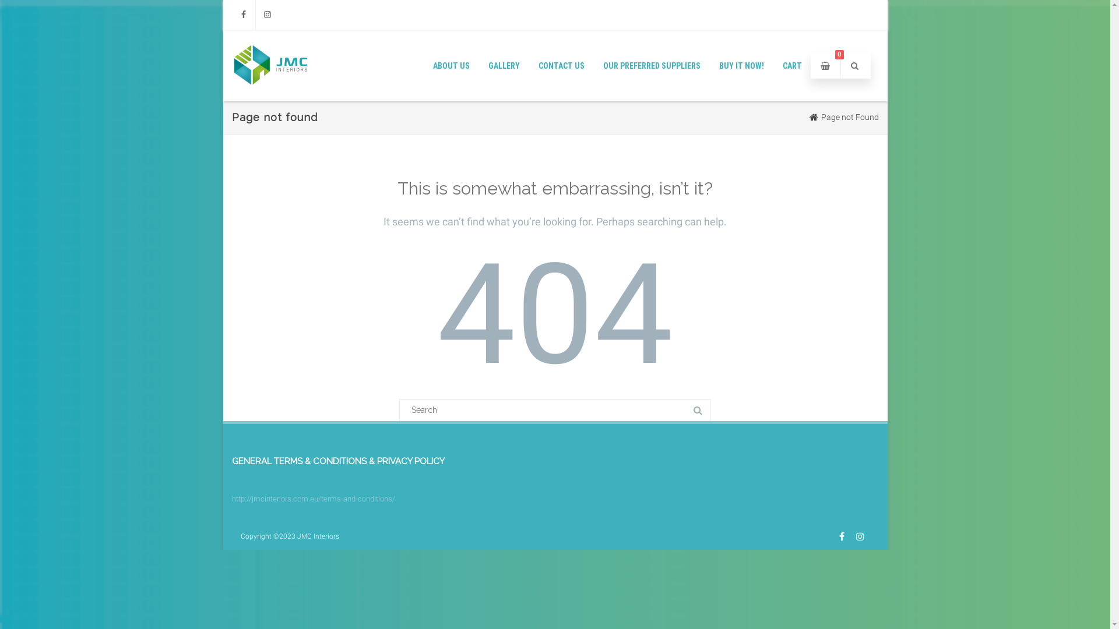 This screenshot has height=629, width=1119. Describe the element at coordinates (741, 65) in the screenshot. I see `BUY IT NOW!` at that location.